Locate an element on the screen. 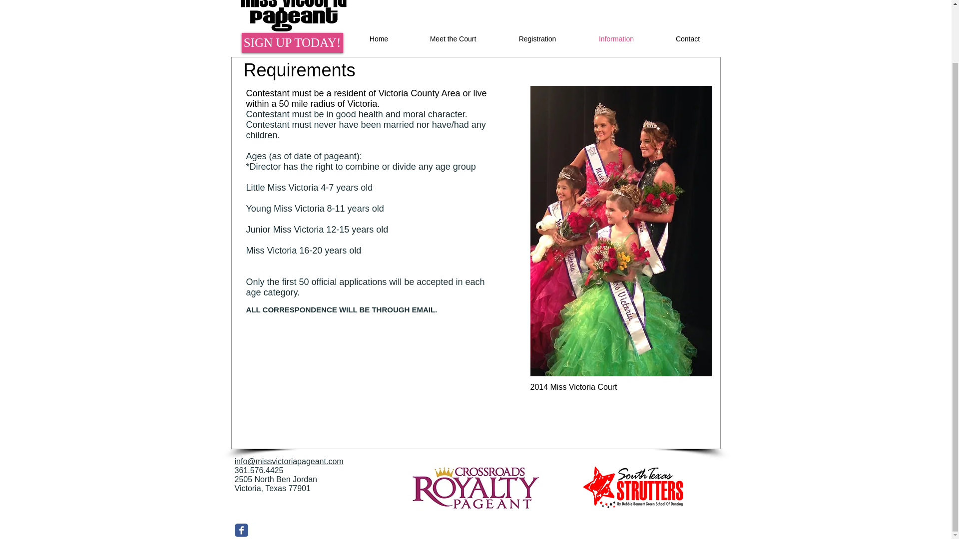  SIGN UP TODAY! is located at coordinates (292, 42).